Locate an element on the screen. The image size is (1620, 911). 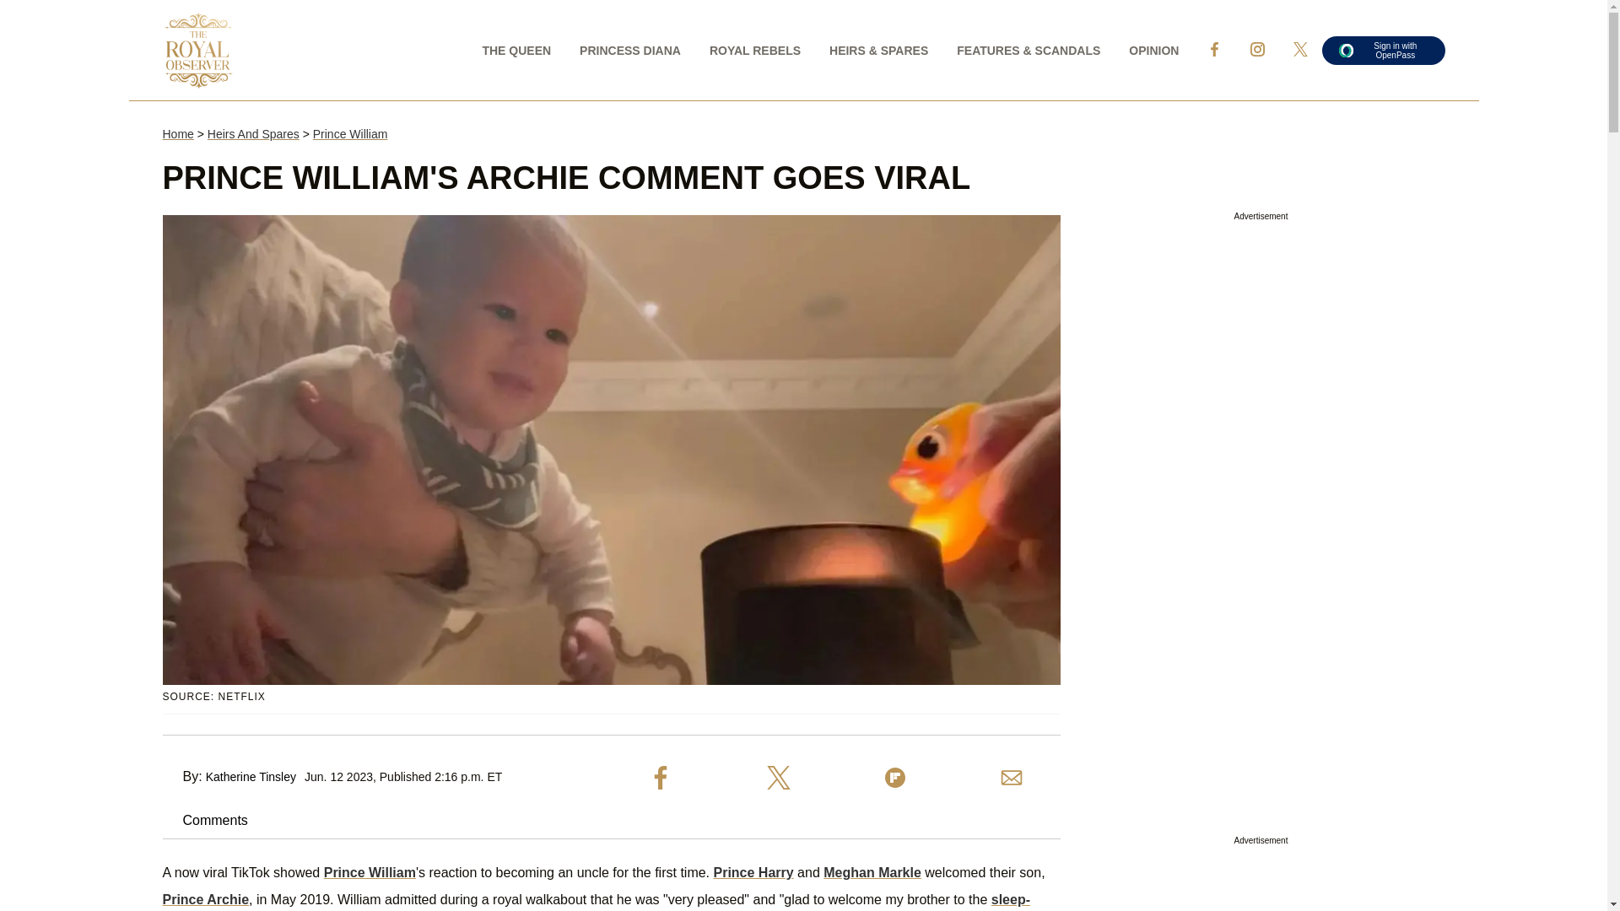
Sign in with OpenPass is located at coordinates (1383, 49).